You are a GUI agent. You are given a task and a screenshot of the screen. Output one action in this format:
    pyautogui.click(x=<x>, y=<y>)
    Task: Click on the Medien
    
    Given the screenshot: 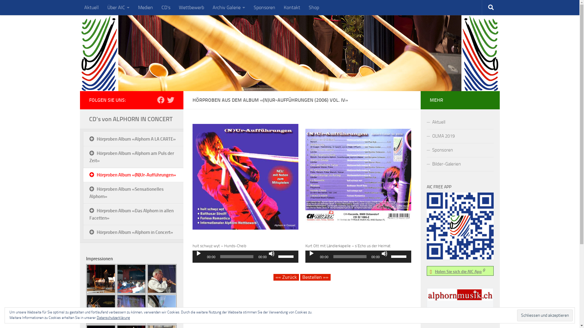 What is the action you would take?
    pyautogui.click(x=145, y=8)
    